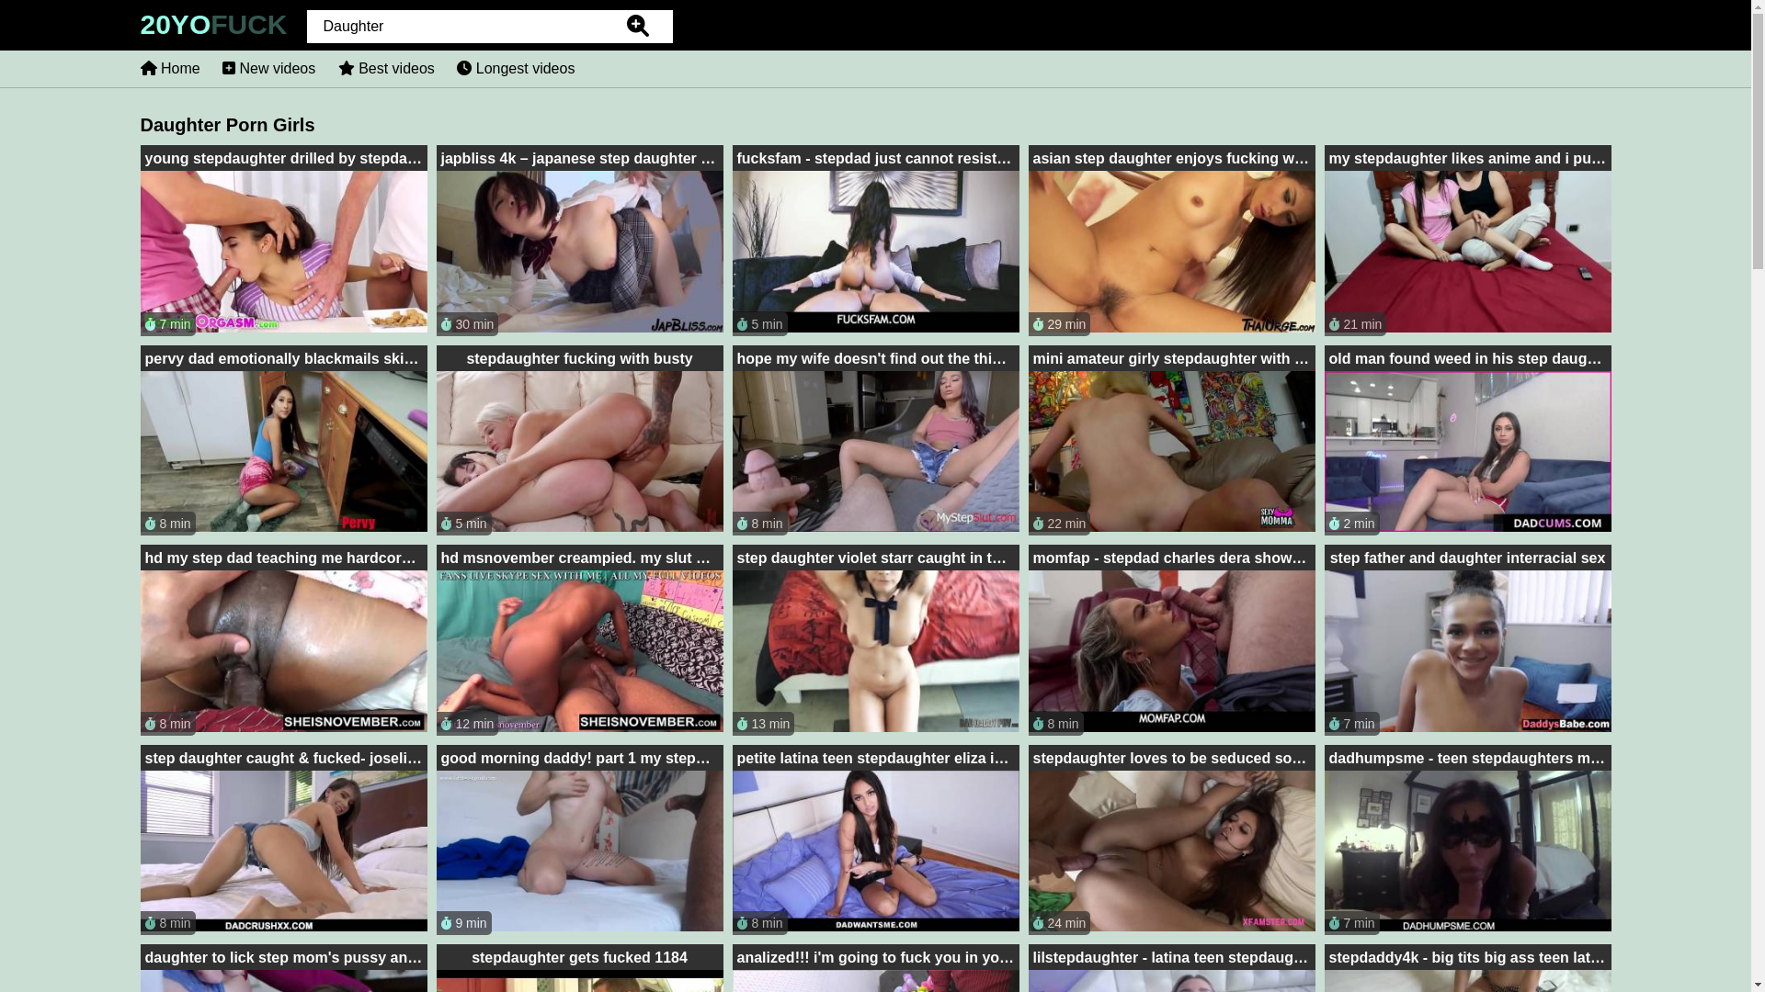 The image size is (1765, 992). Describe the element at coordinates (283, 241) in the screenshot. I see `7 min
young stepdaughter drilled by stepdad and stepbrother` at that location.